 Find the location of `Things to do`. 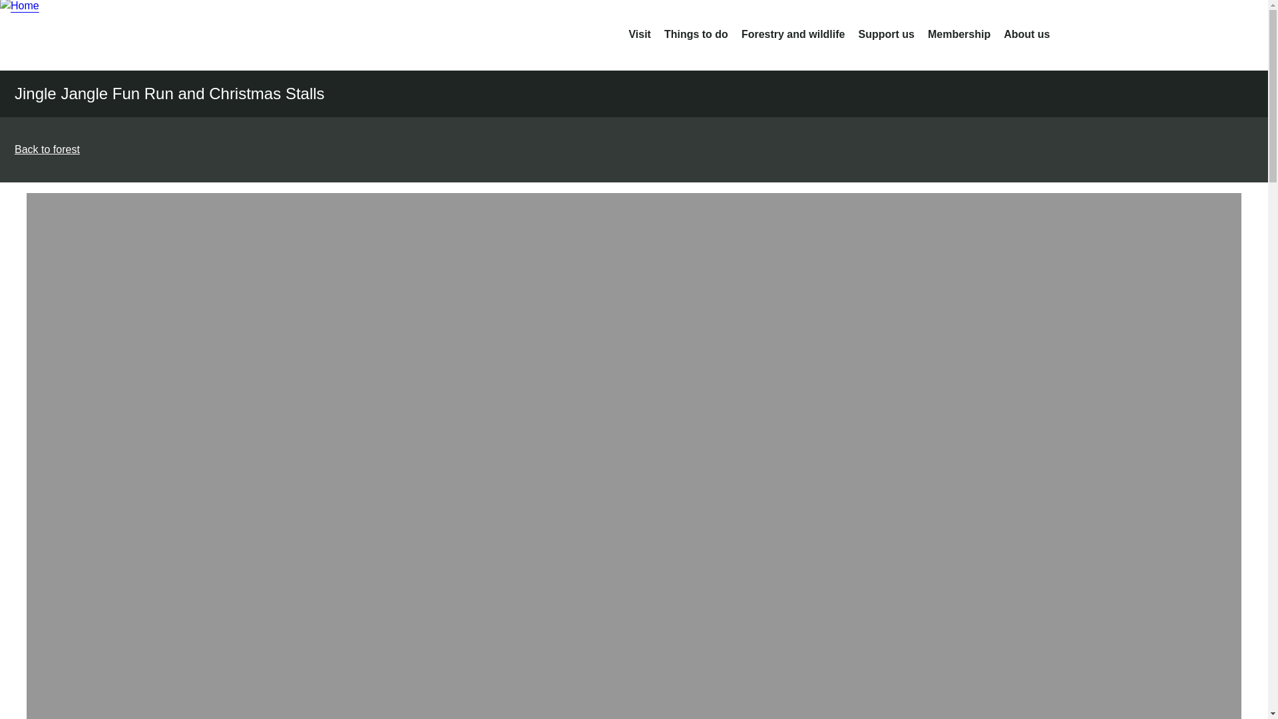

Things to do is located at coordinates (696, 35).